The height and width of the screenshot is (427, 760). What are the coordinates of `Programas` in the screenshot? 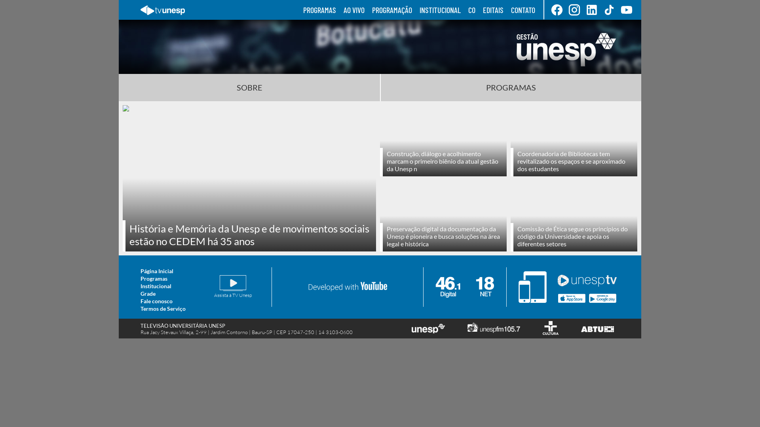 It's located at (154, 278).